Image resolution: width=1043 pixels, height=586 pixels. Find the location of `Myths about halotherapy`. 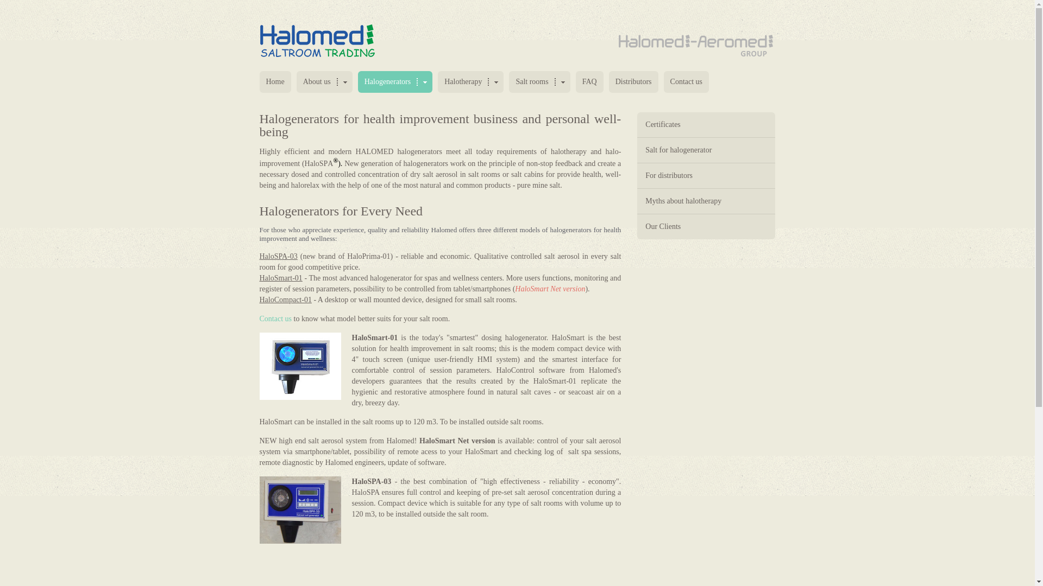

Myths about halotherapy is located at coordinates (706, 201).